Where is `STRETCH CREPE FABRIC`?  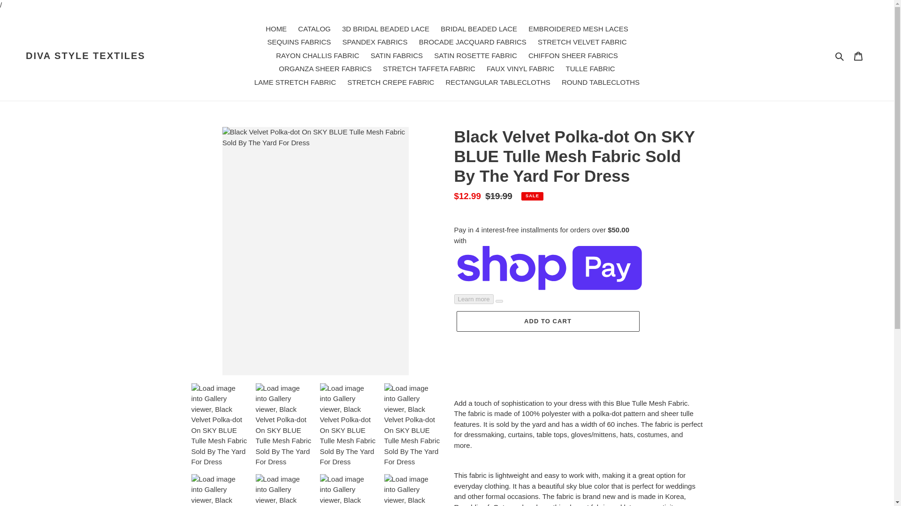
STRETCH CREPE FABRIC is located at coordinates (390, 82).